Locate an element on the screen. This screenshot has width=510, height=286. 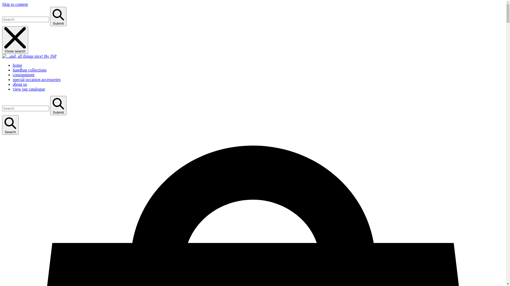
Submit is located at coordinates (58, 16).